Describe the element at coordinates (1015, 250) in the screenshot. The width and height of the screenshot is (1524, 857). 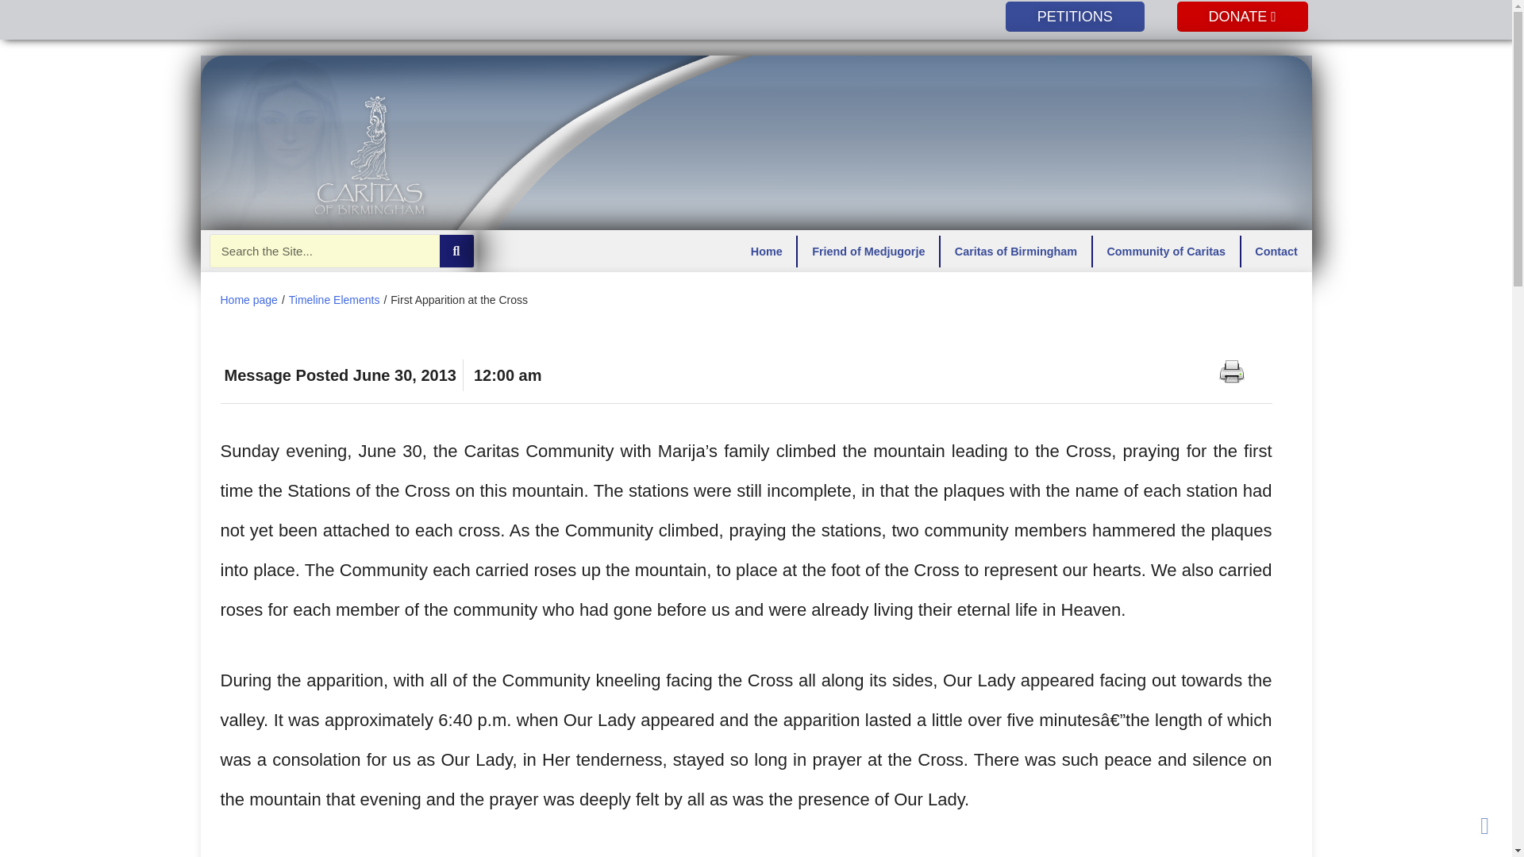
I see `Caritas of Birmingham` at that location.